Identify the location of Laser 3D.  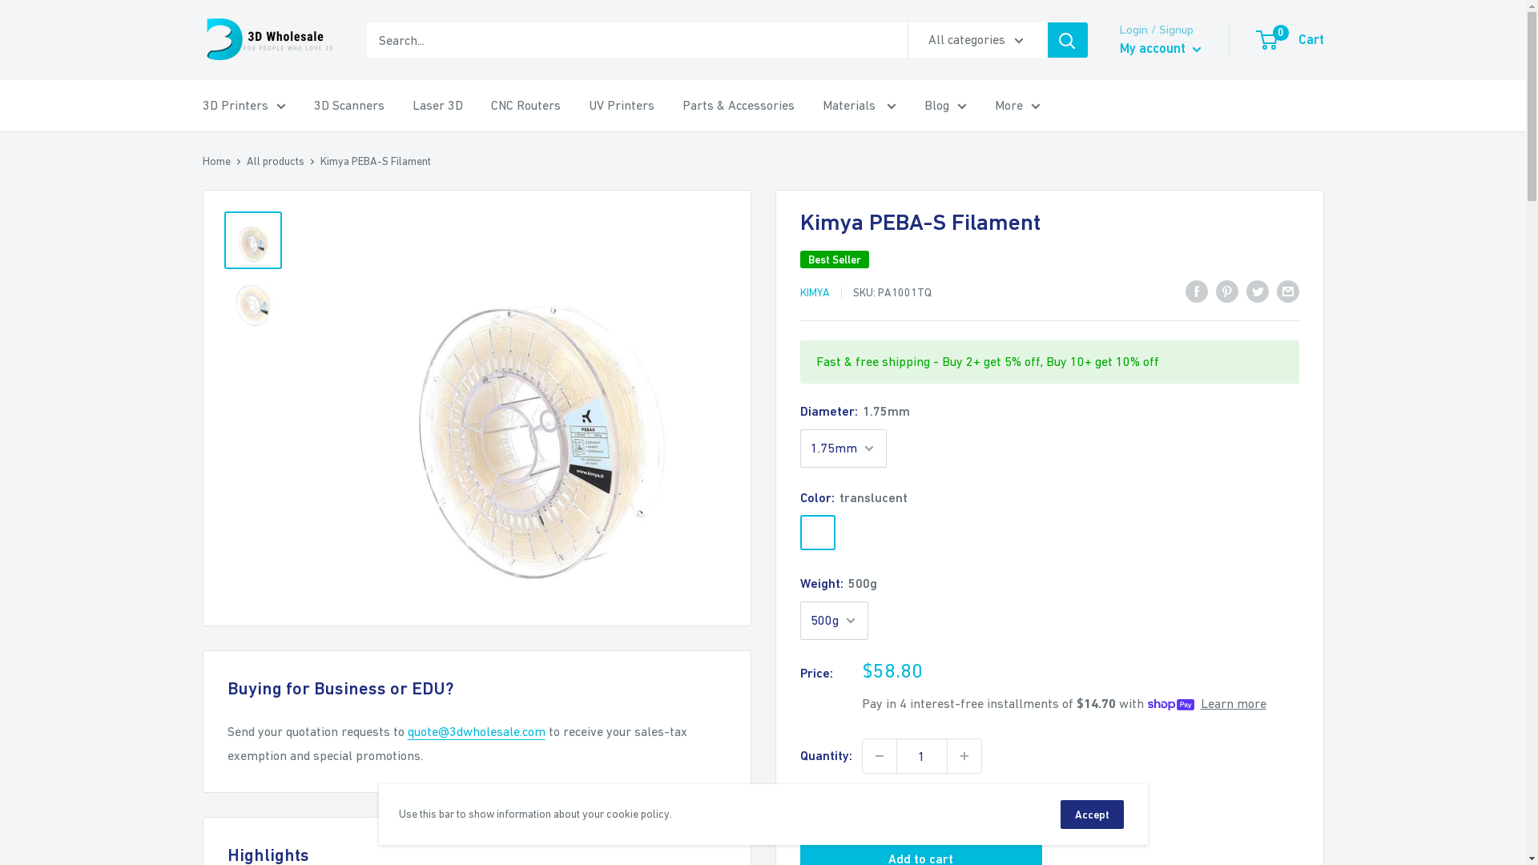
(437, 106).